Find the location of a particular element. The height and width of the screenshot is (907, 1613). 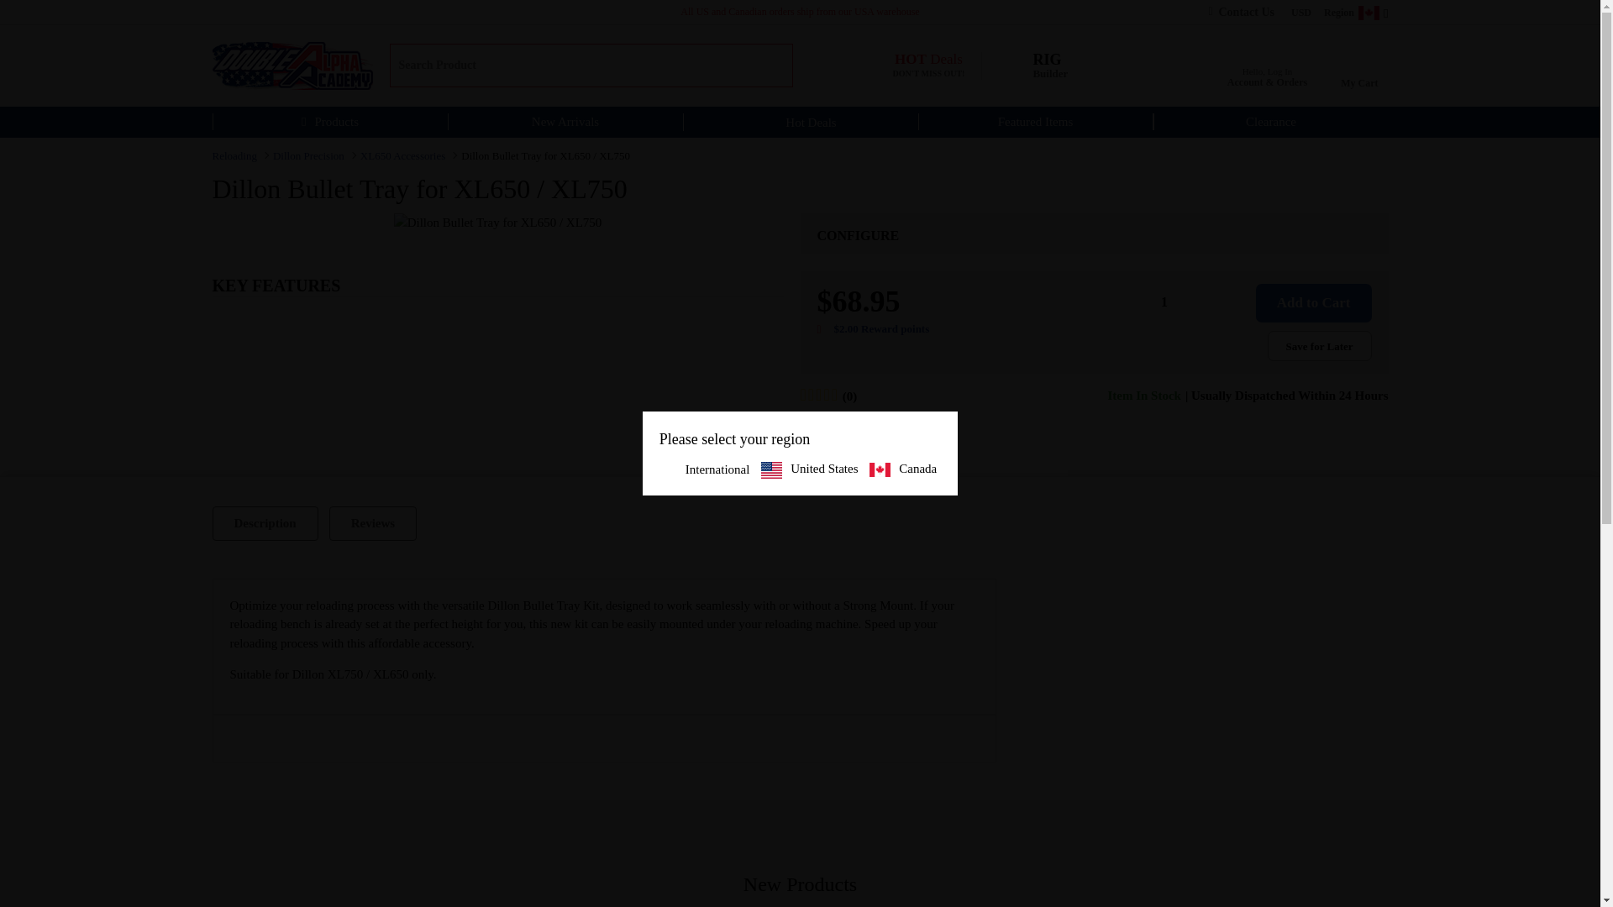

Contact Us is located at coordinates (1033, 66).